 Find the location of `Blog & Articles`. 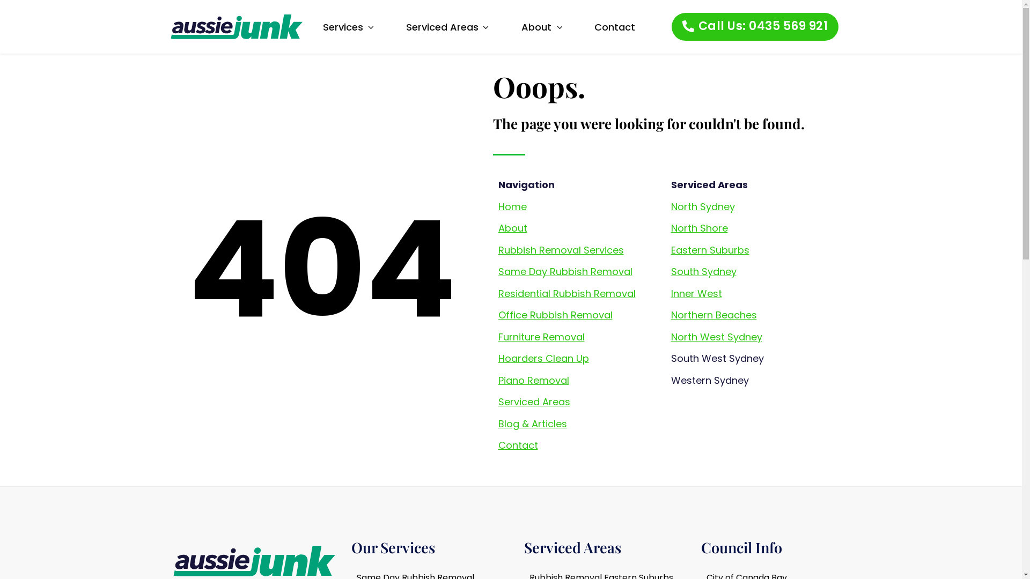

Blog & Articles is located at coordinates (532, 424).